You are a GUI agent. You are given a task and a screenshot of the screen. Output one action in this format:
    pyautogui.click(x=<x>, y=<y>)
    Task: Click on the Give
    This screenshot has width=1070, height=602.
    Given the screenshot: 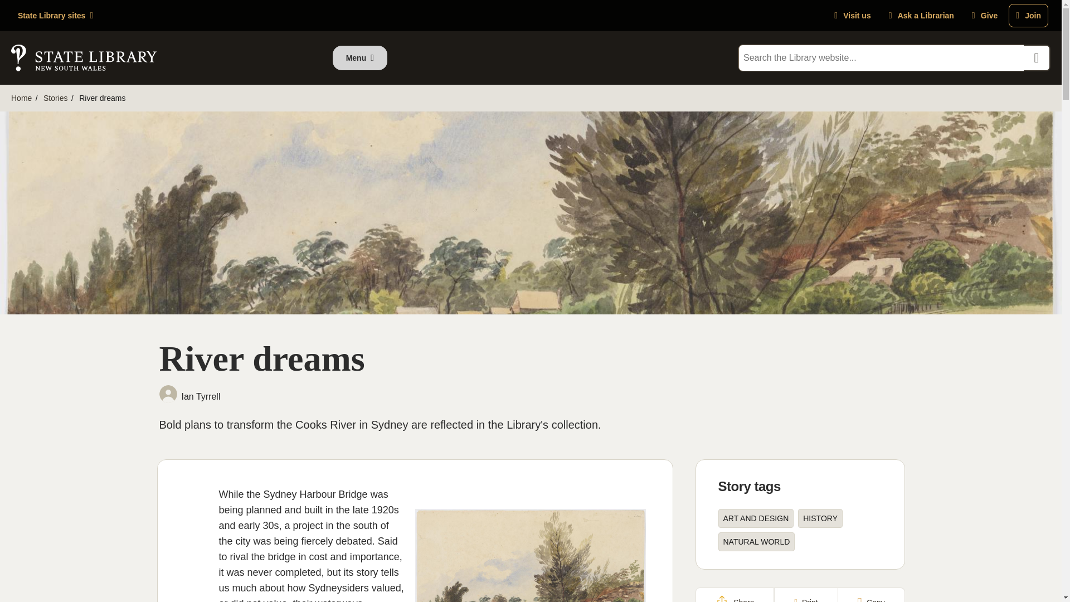 What is the action you would take?
    pyautogui.click(x=984, y=15)
    